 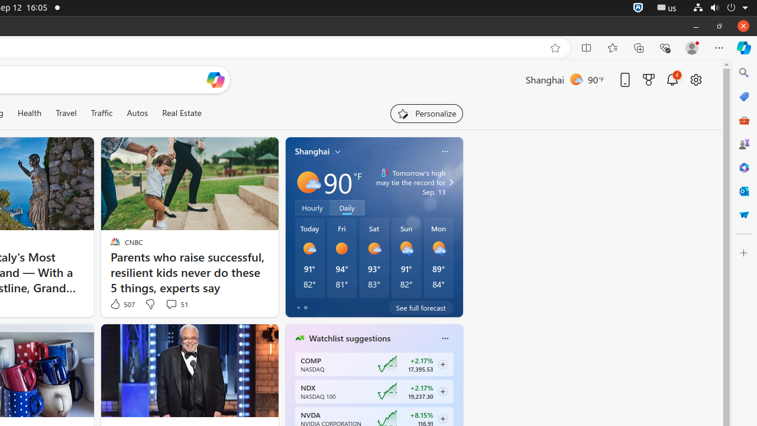 I want to click on System, so click(x=720, y=8).